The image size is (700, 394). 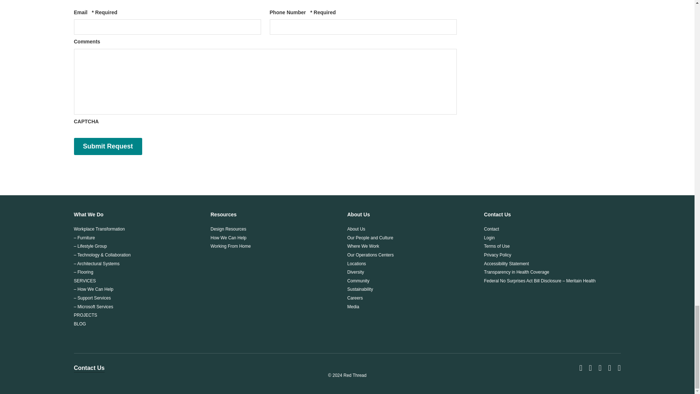 I want to click on Resources, so click(x=224, y=215).